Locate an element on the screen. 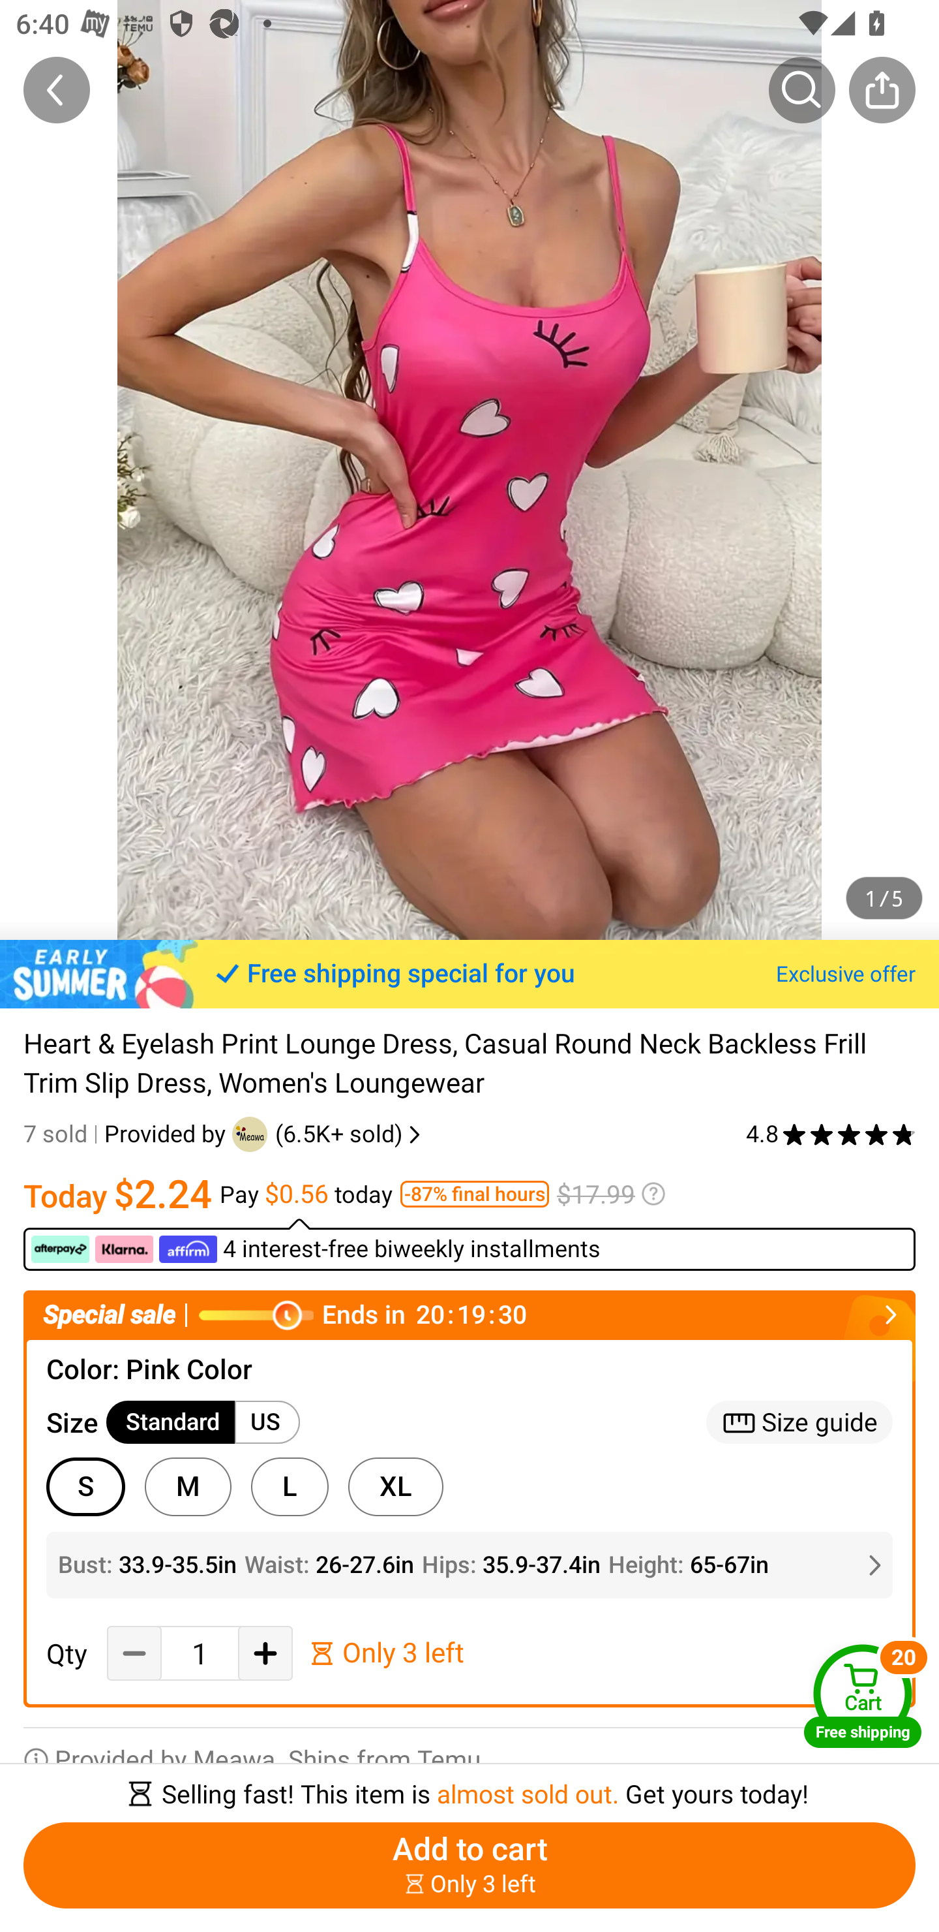  Cart Free shipping Cart is located at coordinates (863, 1695).